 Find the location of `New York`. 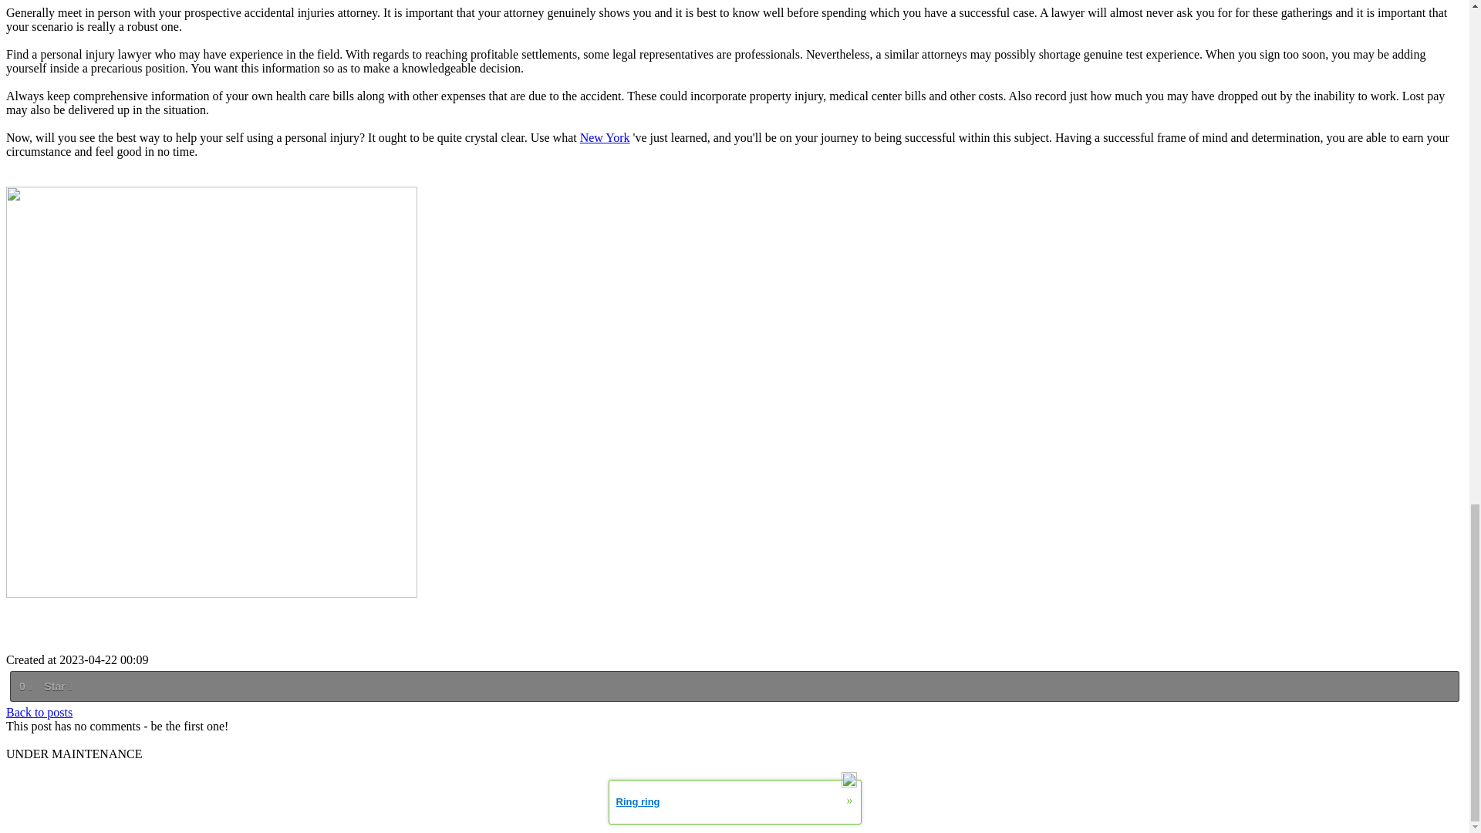

New York is located at coordinates (605, 137).